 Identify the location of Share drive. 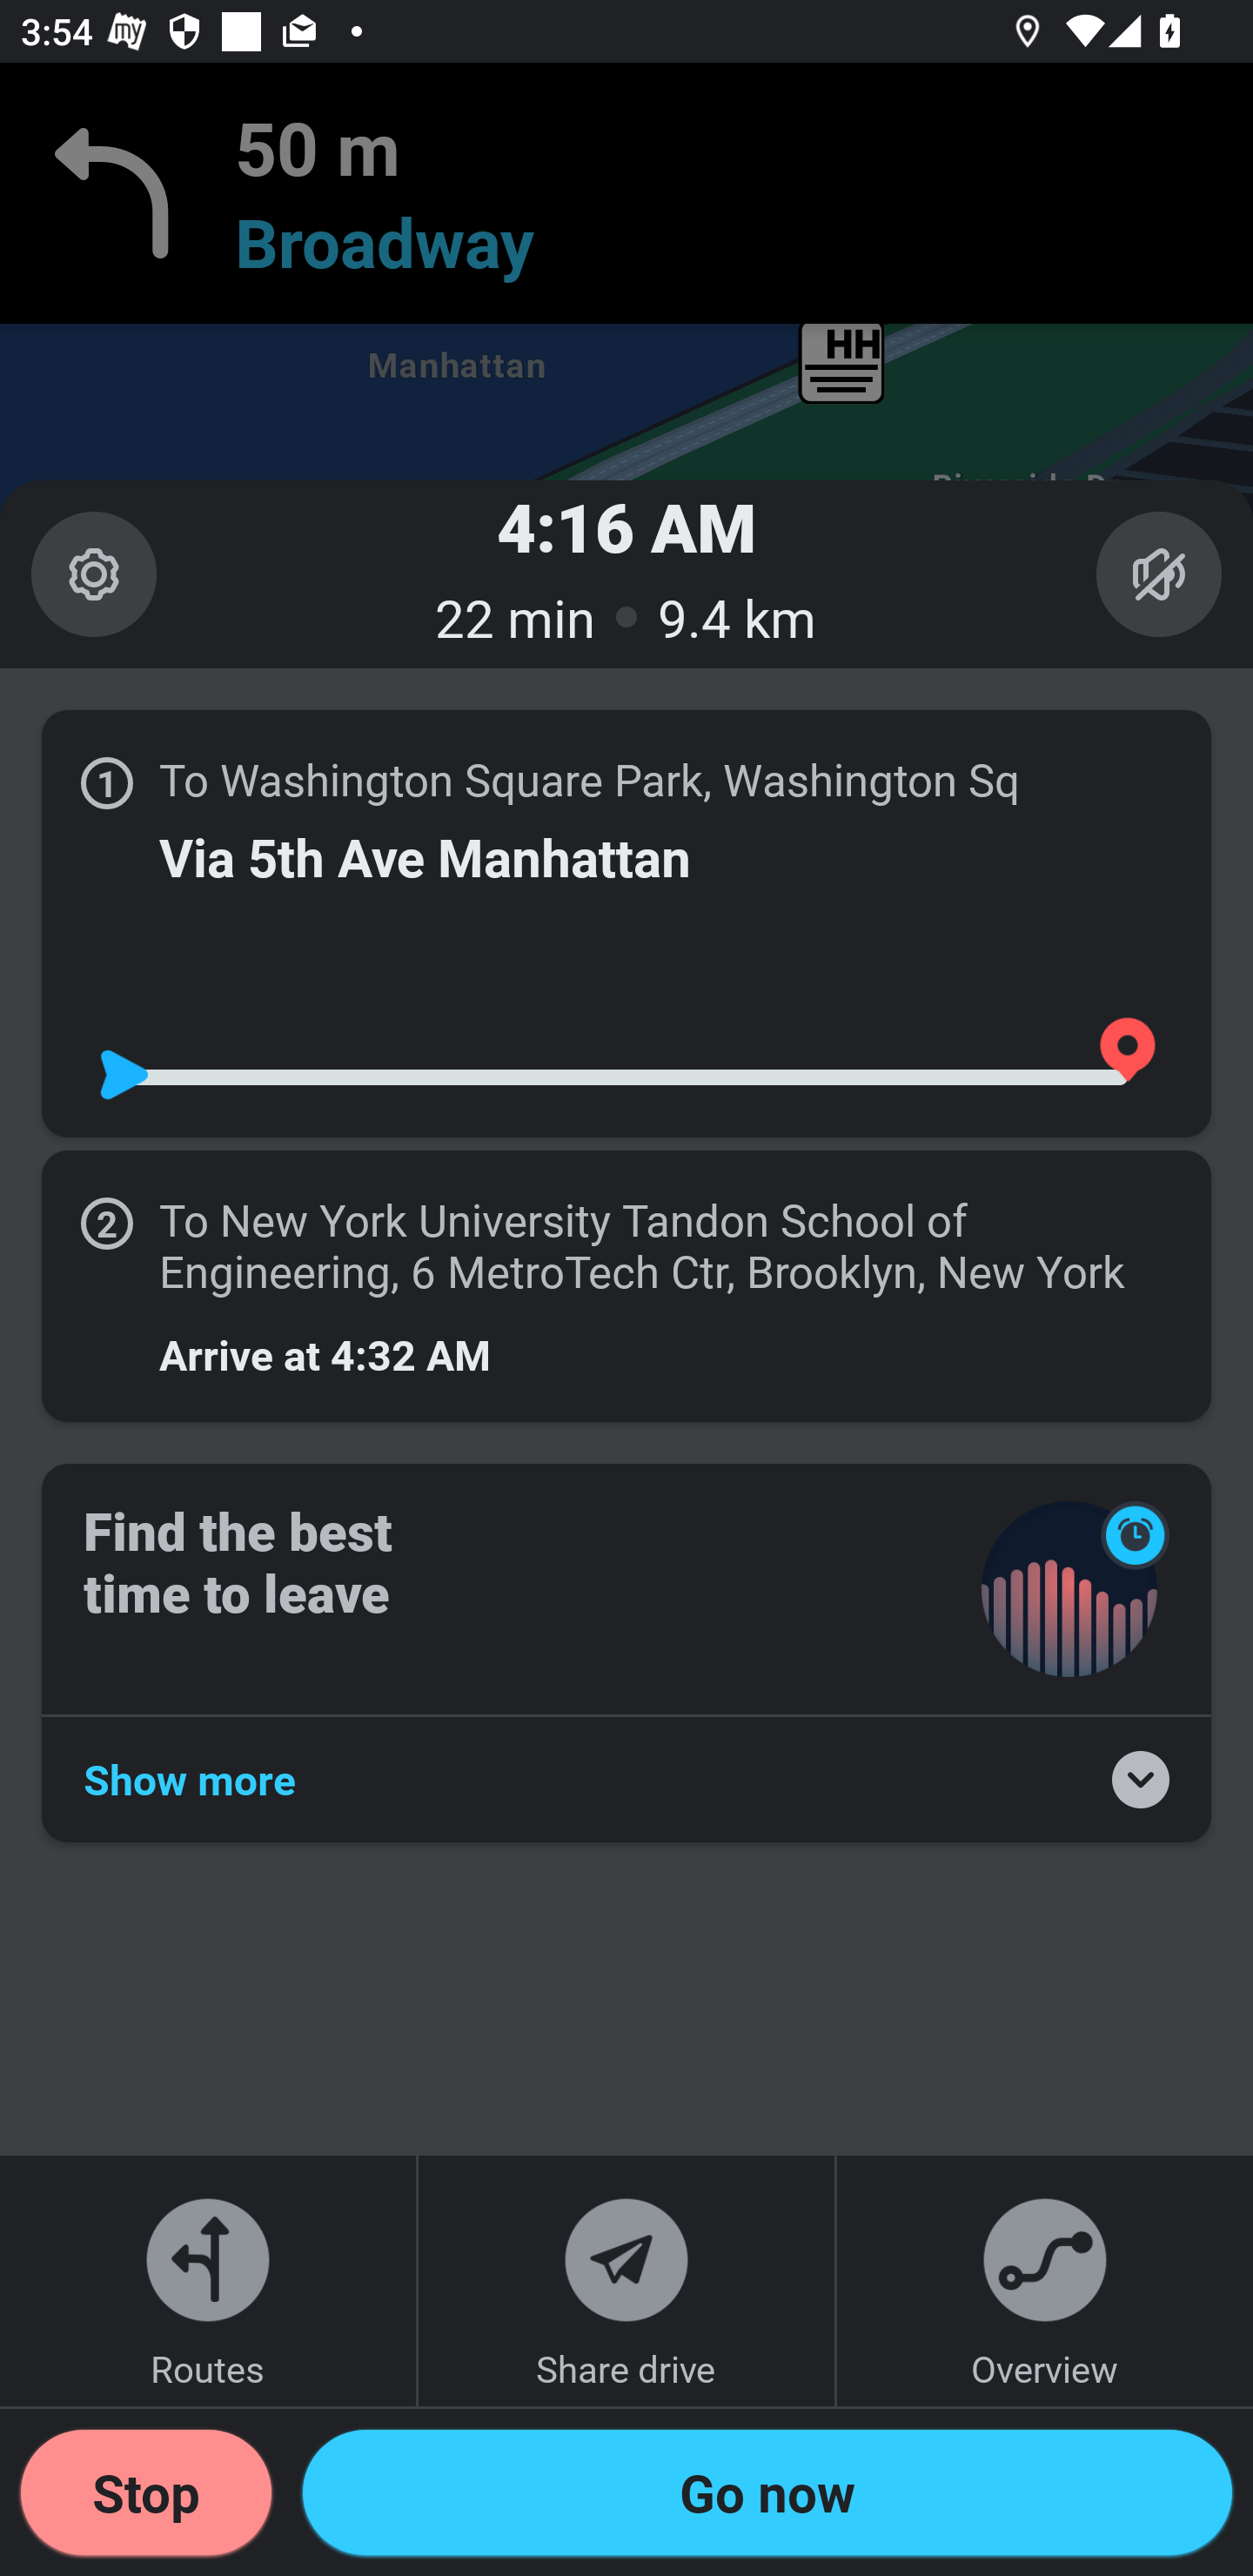
(626, 2280).